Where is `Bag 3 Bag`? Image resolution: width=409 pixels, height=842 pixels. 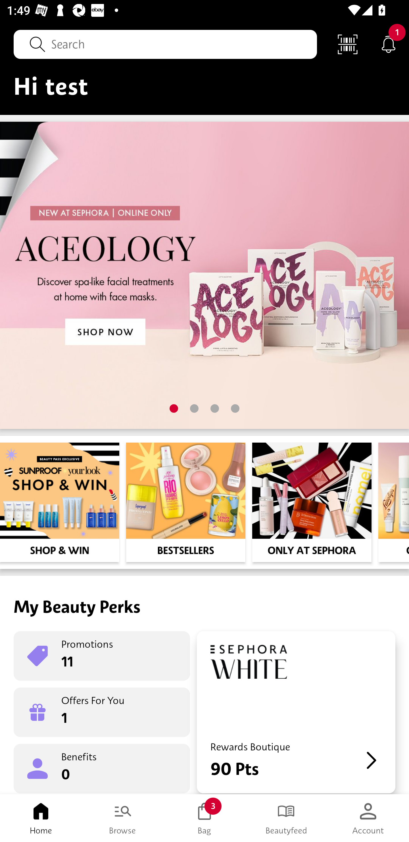
Bag 3 Bag is located at coordinates (204, 818).